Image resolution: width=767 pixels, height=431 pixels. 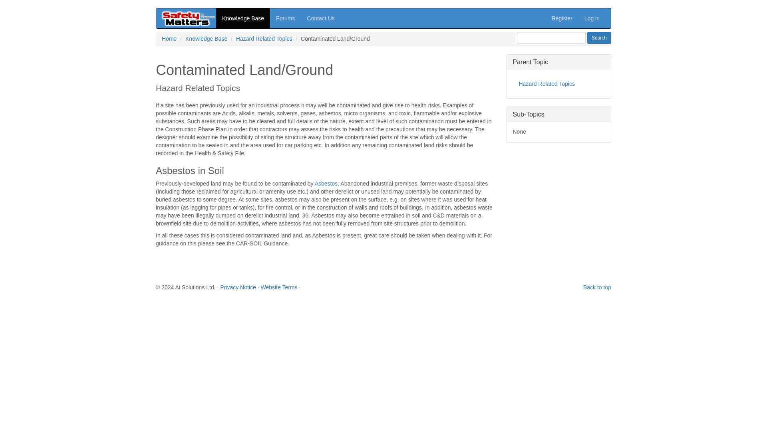 I want to click on Home, so click(x=169, y=38).